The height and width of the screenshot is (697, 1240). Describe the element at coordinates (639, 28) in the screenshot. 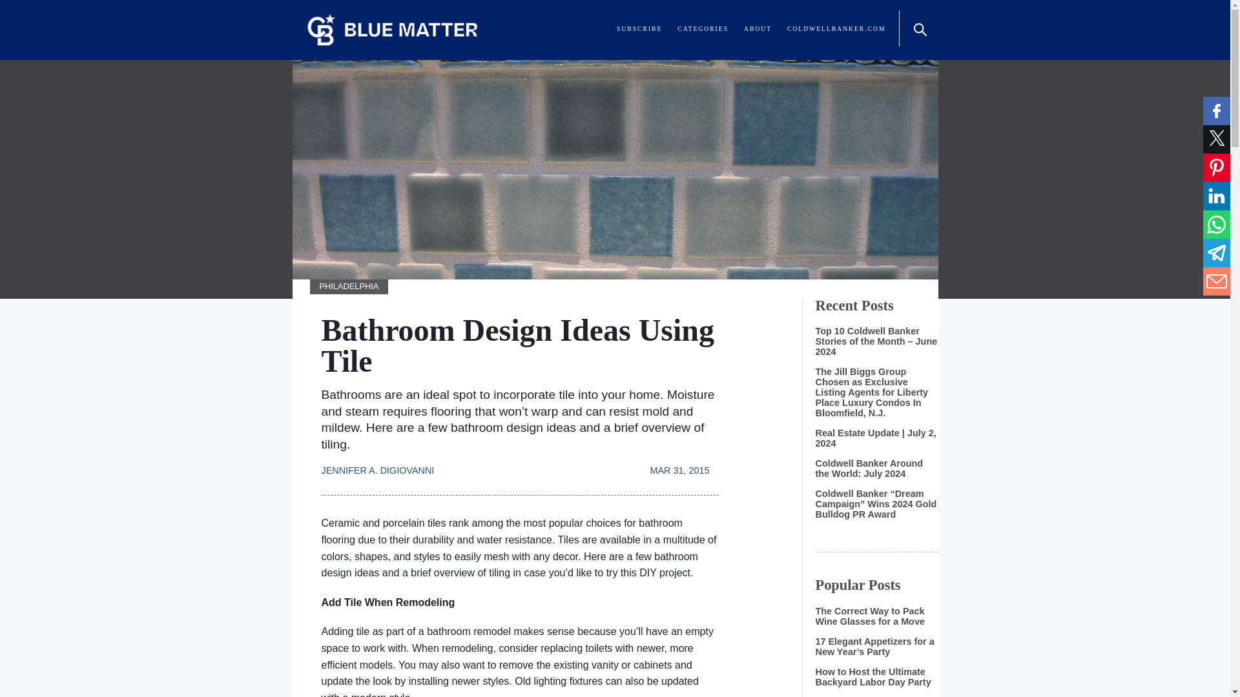

I see `SUBSCRIBE` at that location.